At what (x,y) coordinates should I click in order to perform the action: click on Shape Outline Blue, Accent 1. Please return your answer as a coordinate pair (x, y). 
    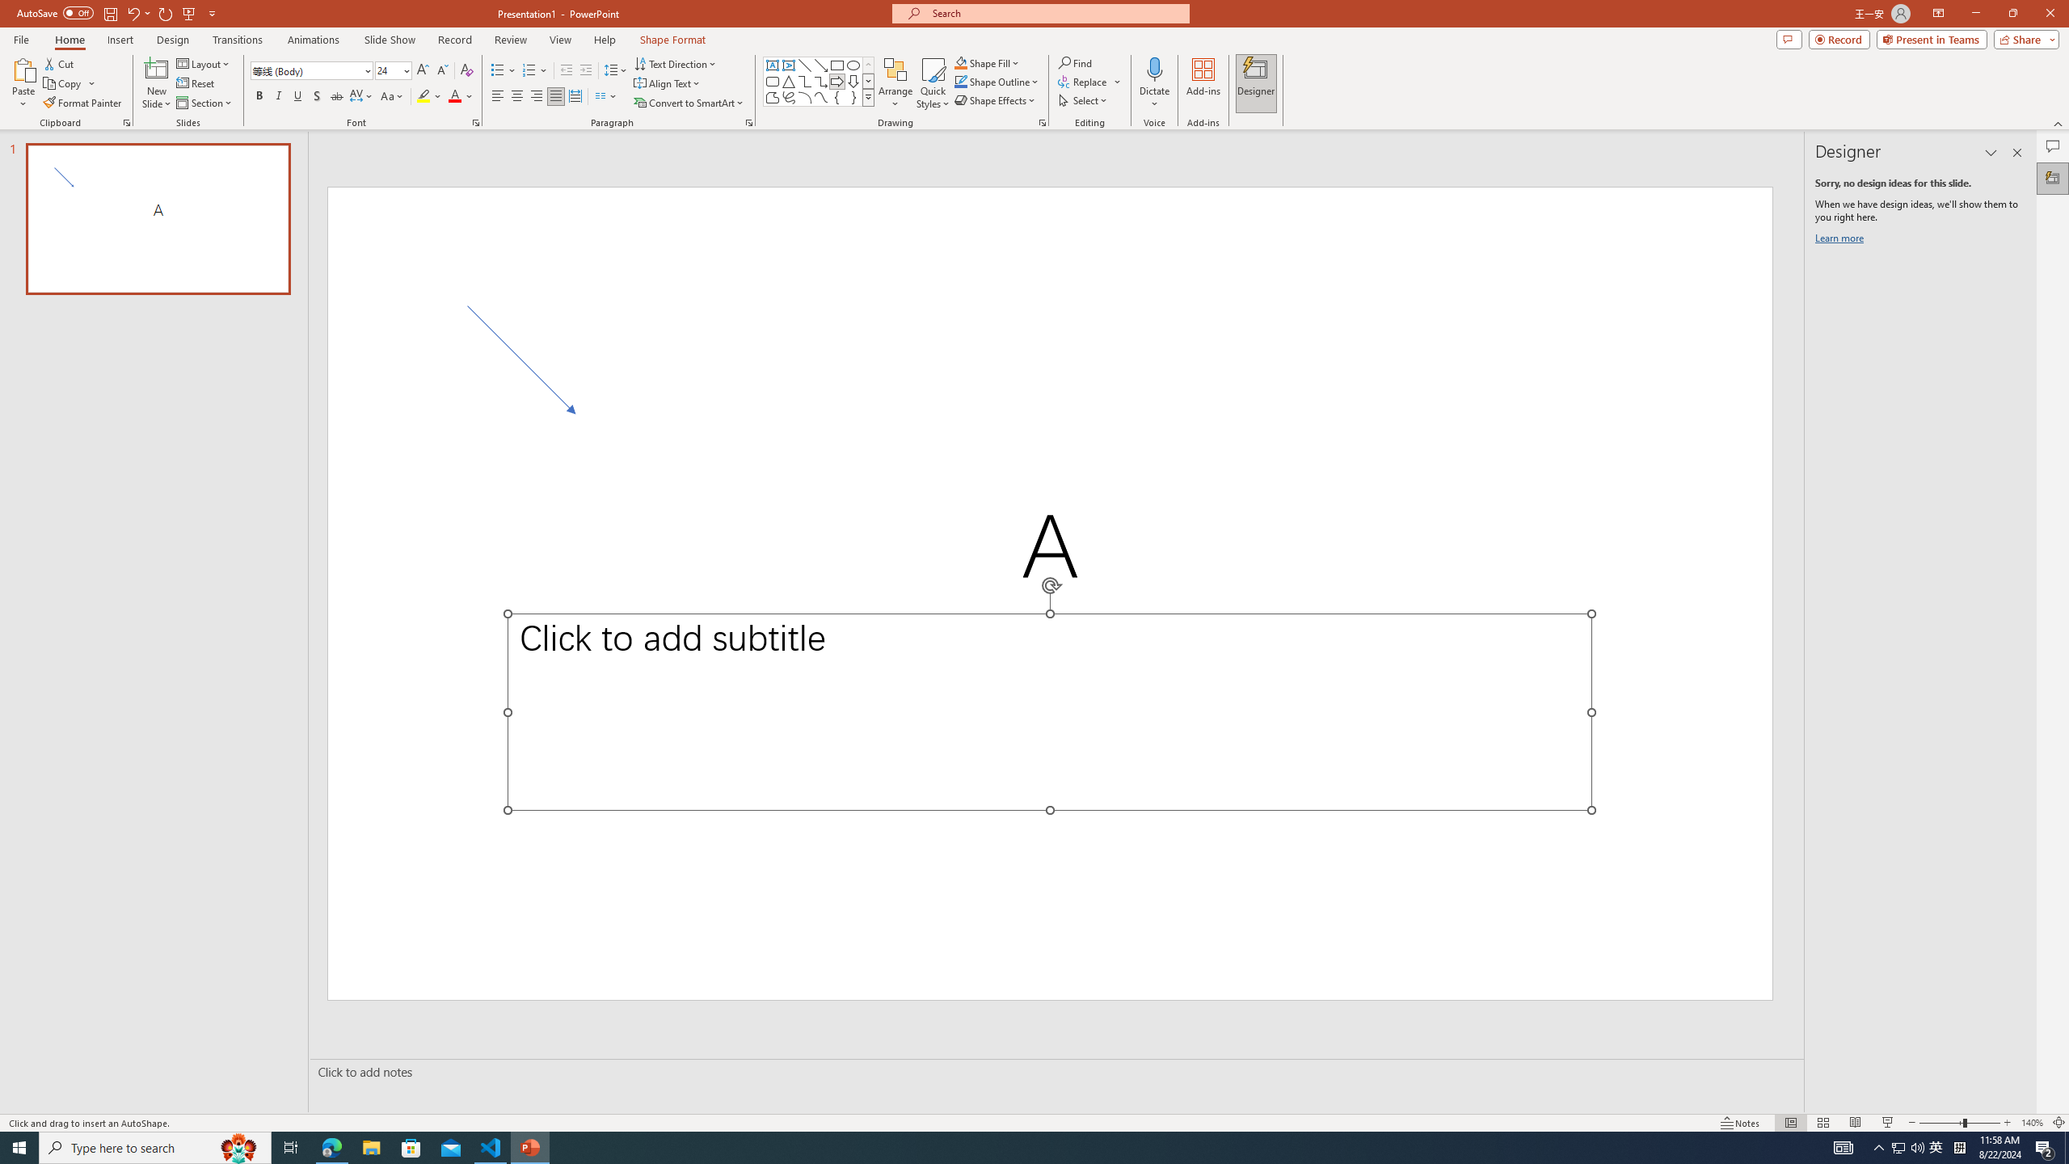
    Looking at the image, I should click on (960, 81).